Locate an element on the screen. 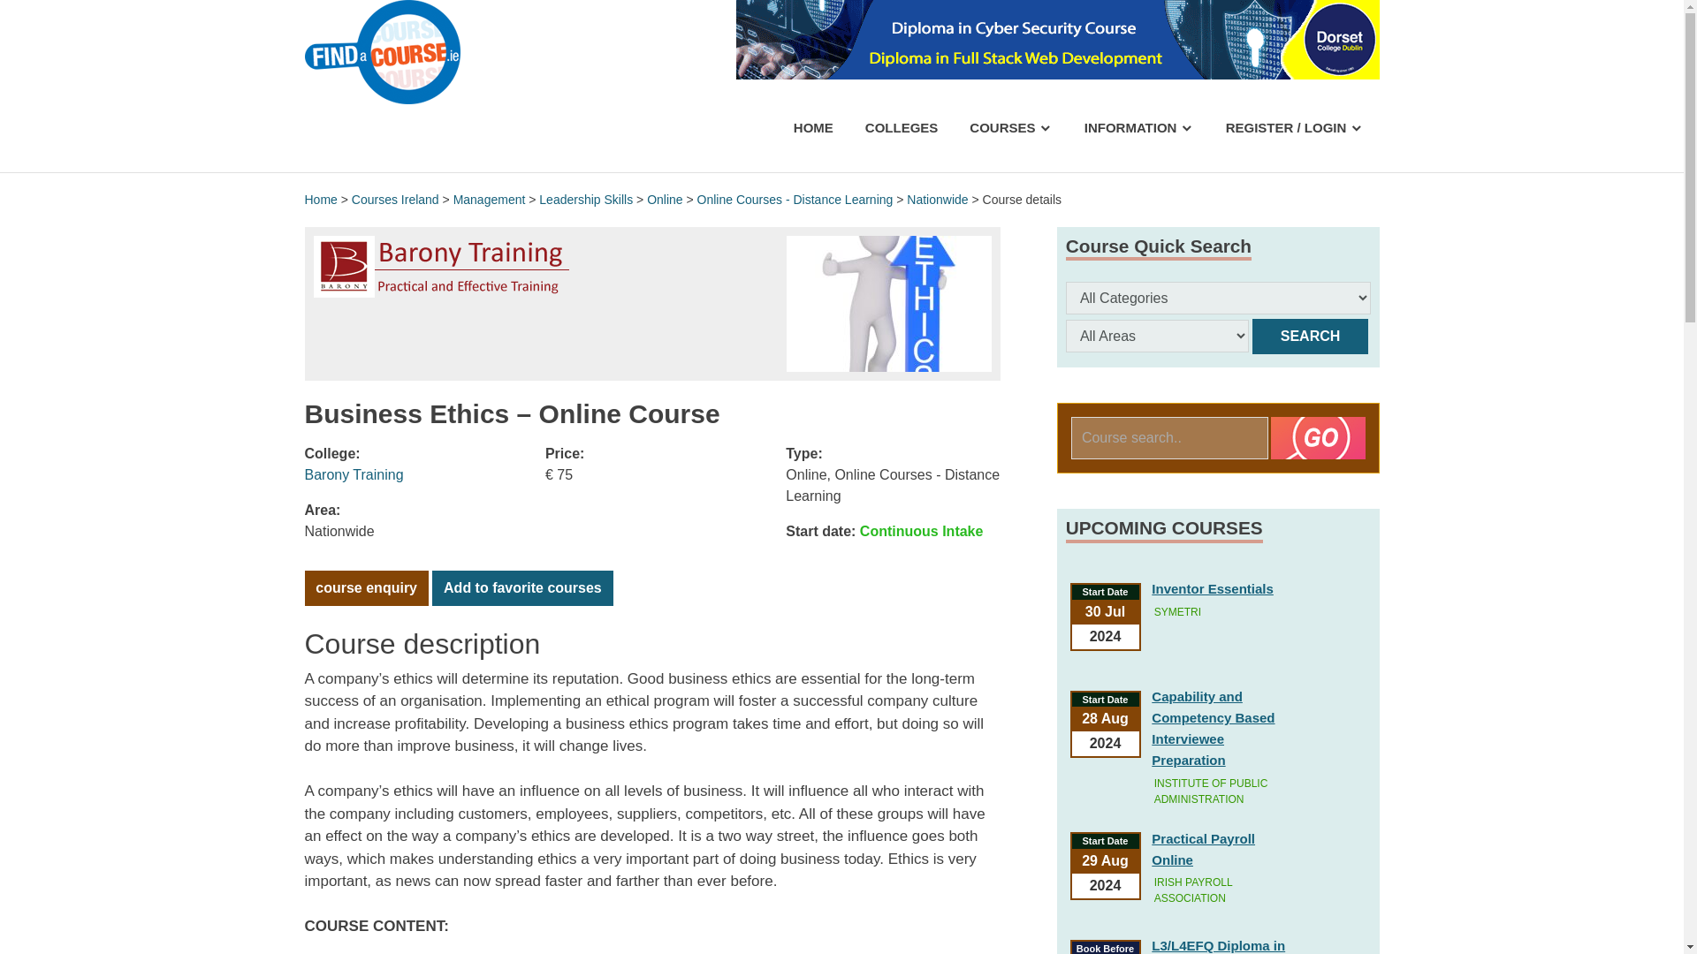 This screenshot has width=1697, height=954. Courses Ireland is located at coordinates (395, 200).